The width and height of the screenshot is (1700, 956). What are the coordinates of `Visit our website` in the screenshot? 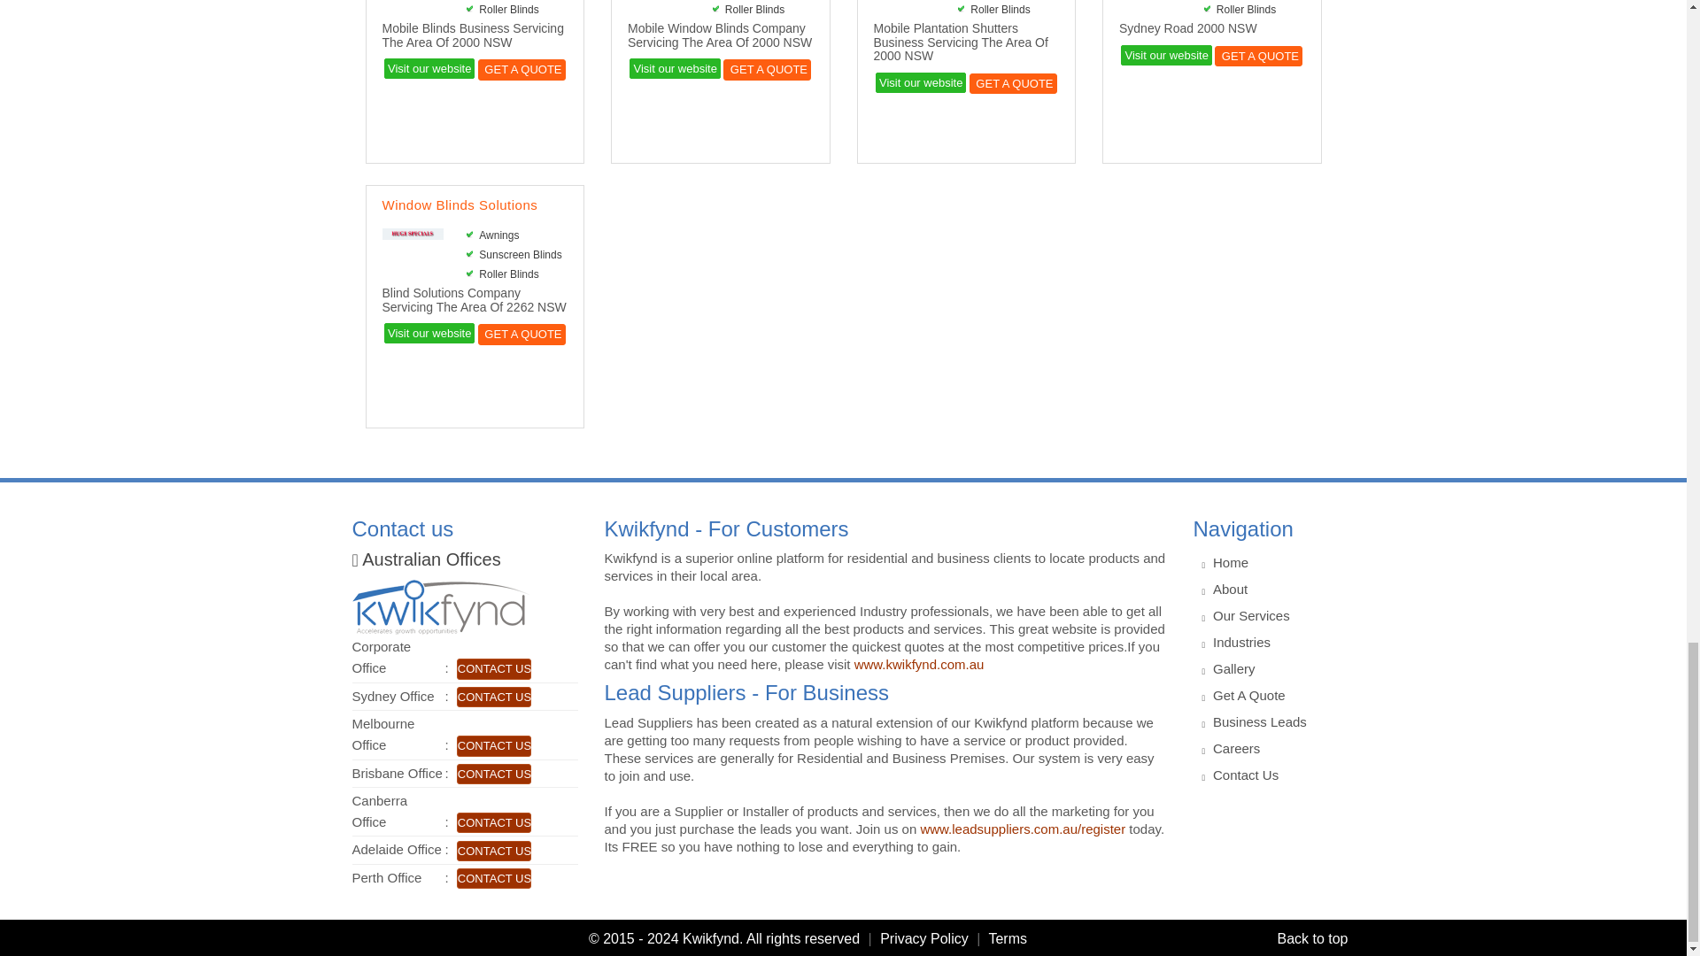 It's located at (429, 333).